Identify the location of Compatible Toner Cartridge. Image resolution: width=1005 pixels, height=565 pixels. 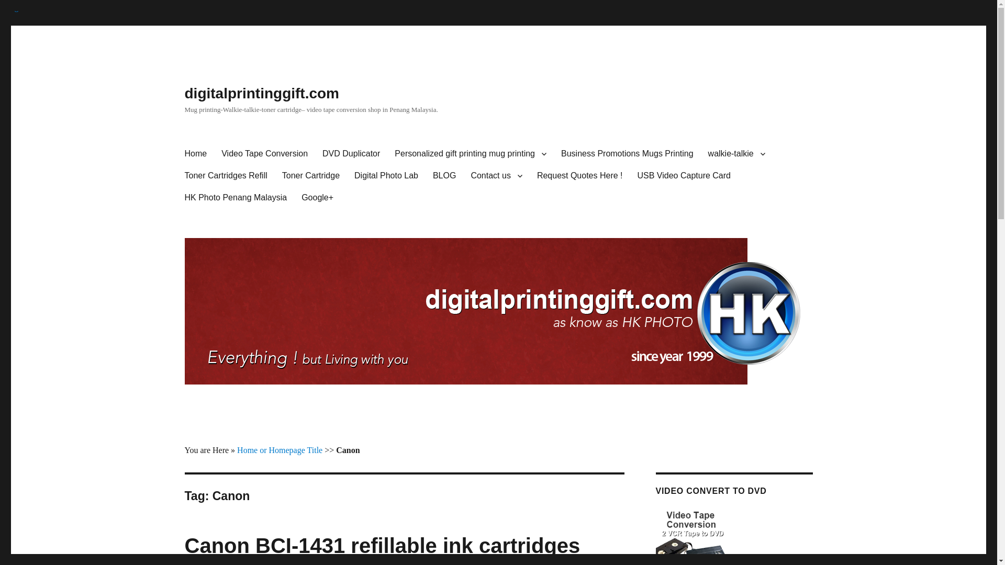
(310, 176).